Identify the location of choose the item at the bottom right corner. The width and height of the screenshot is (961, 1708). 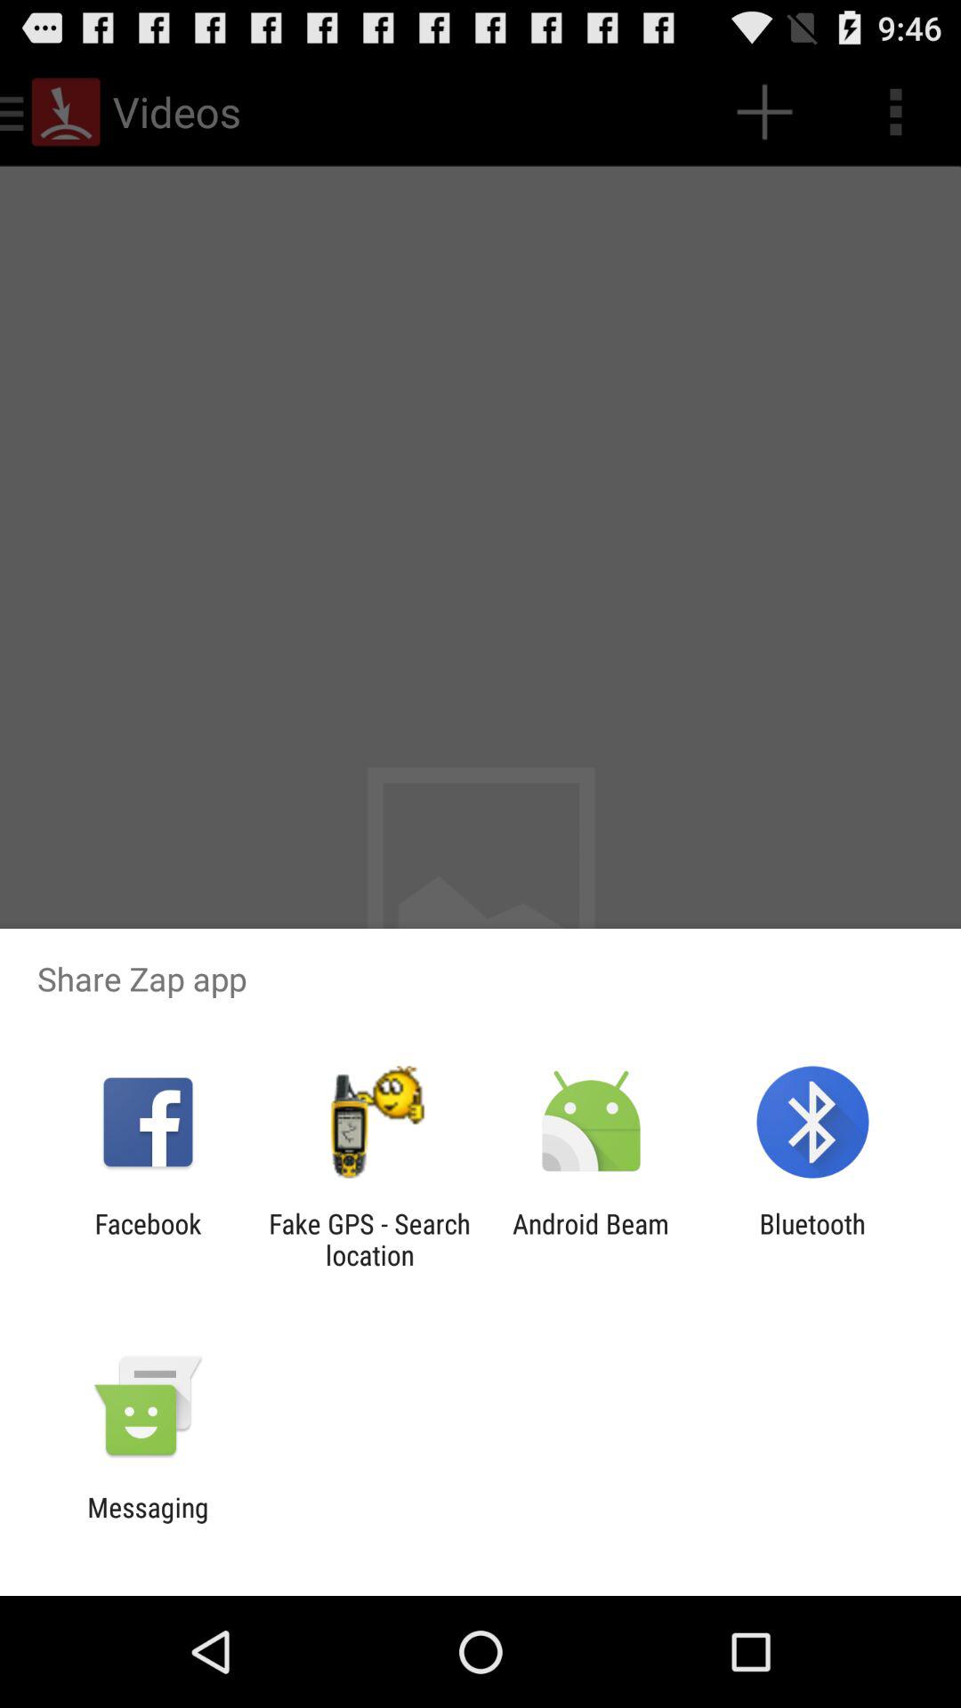
(812, 1239).